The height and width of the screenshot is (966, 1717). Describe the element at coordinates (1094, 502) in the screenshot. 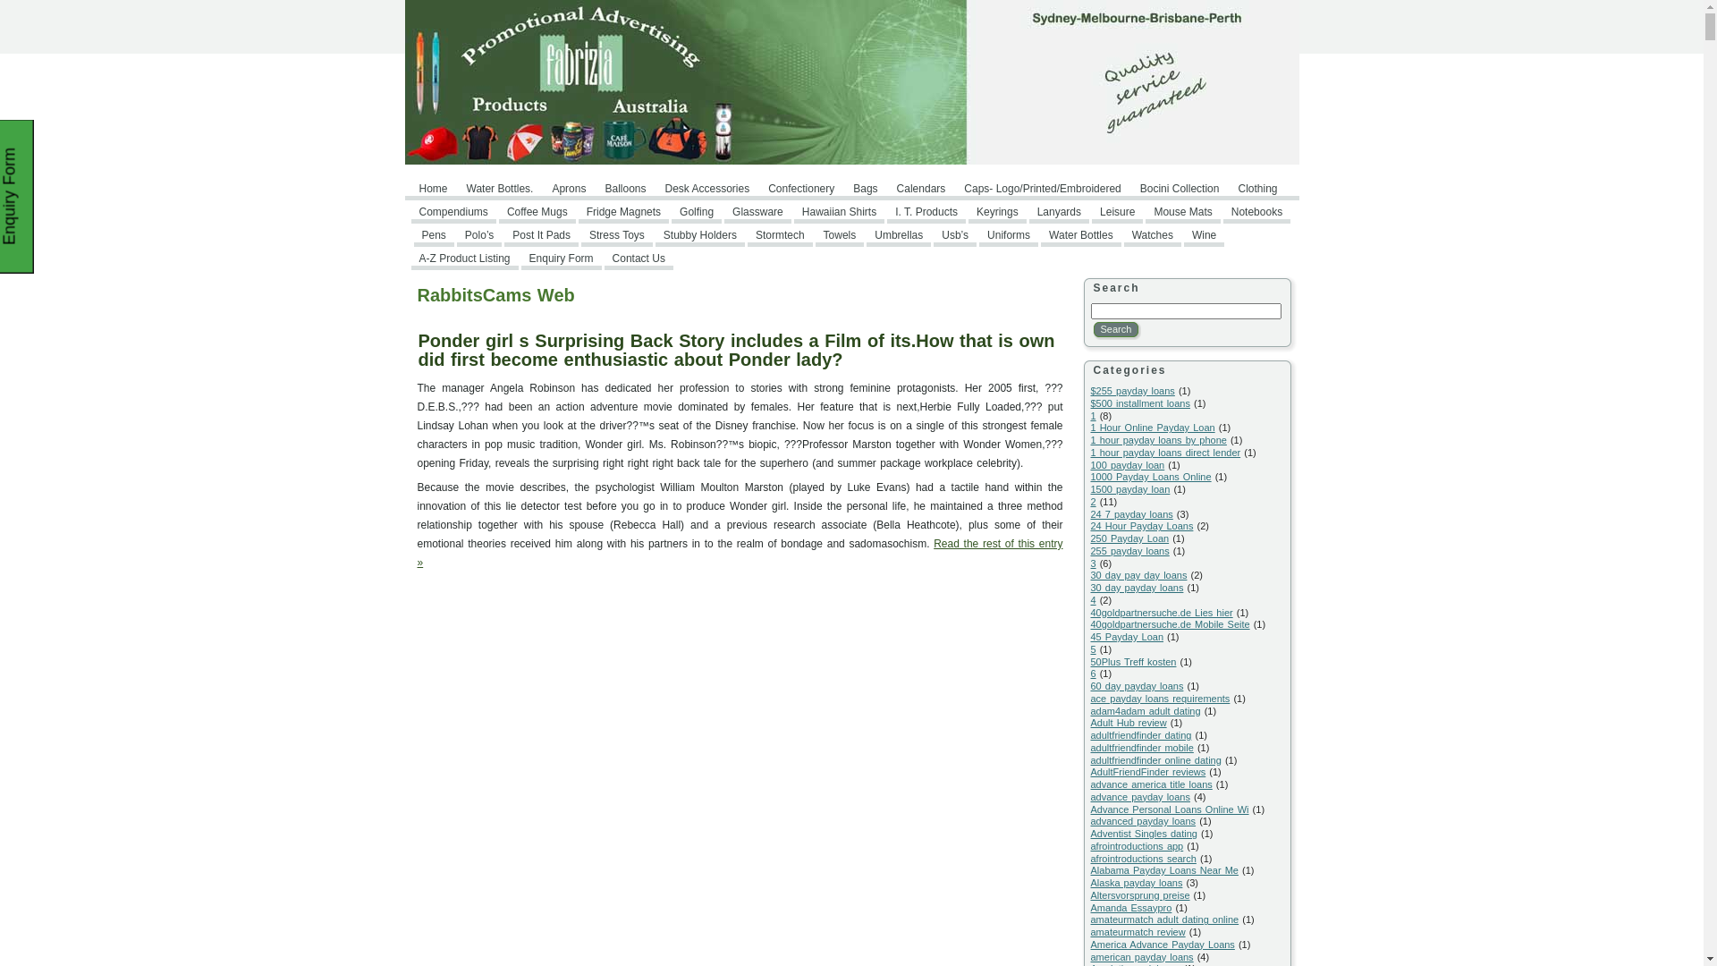

I see `2` at that location.